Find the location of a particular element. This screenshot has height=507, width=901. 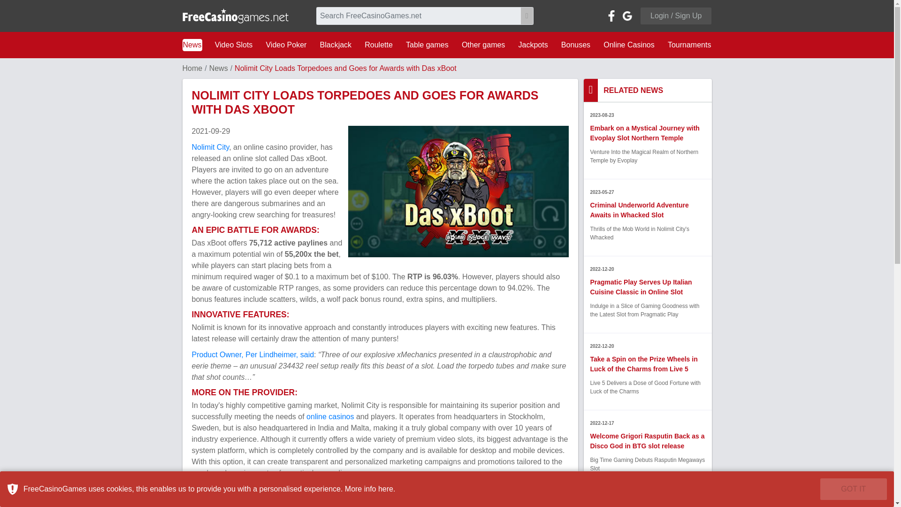

Roulette is located at coordinates (378, 45).